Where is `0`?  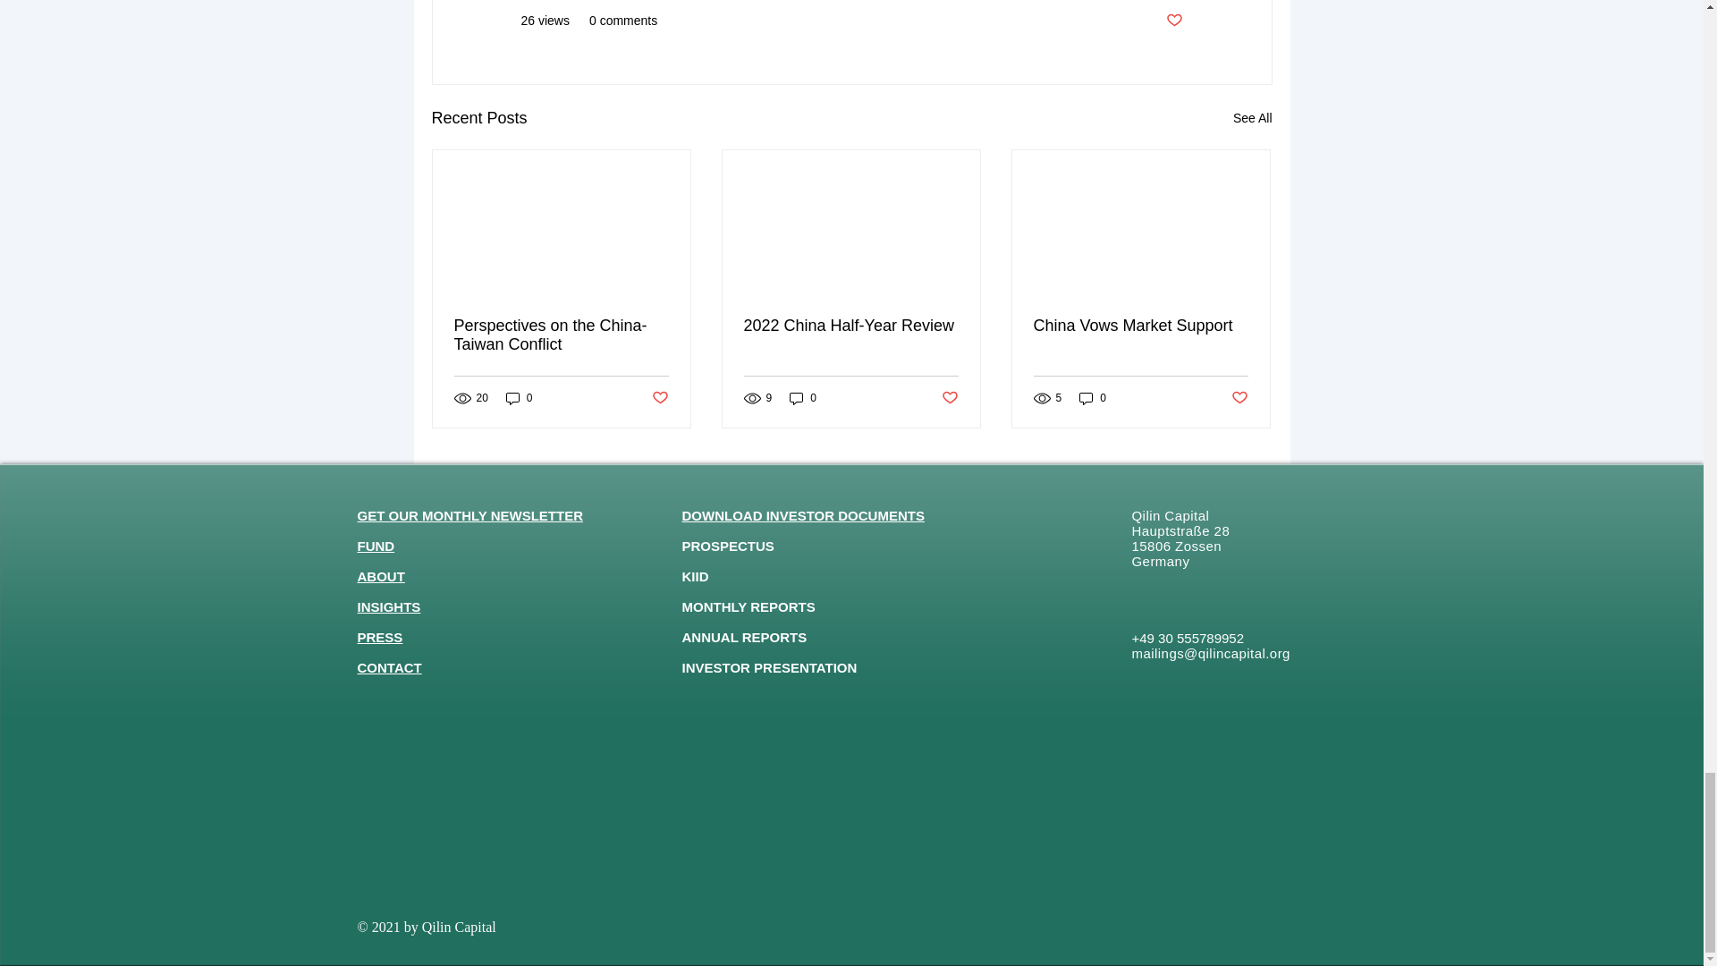 0 is located at coordinates (519, 398).